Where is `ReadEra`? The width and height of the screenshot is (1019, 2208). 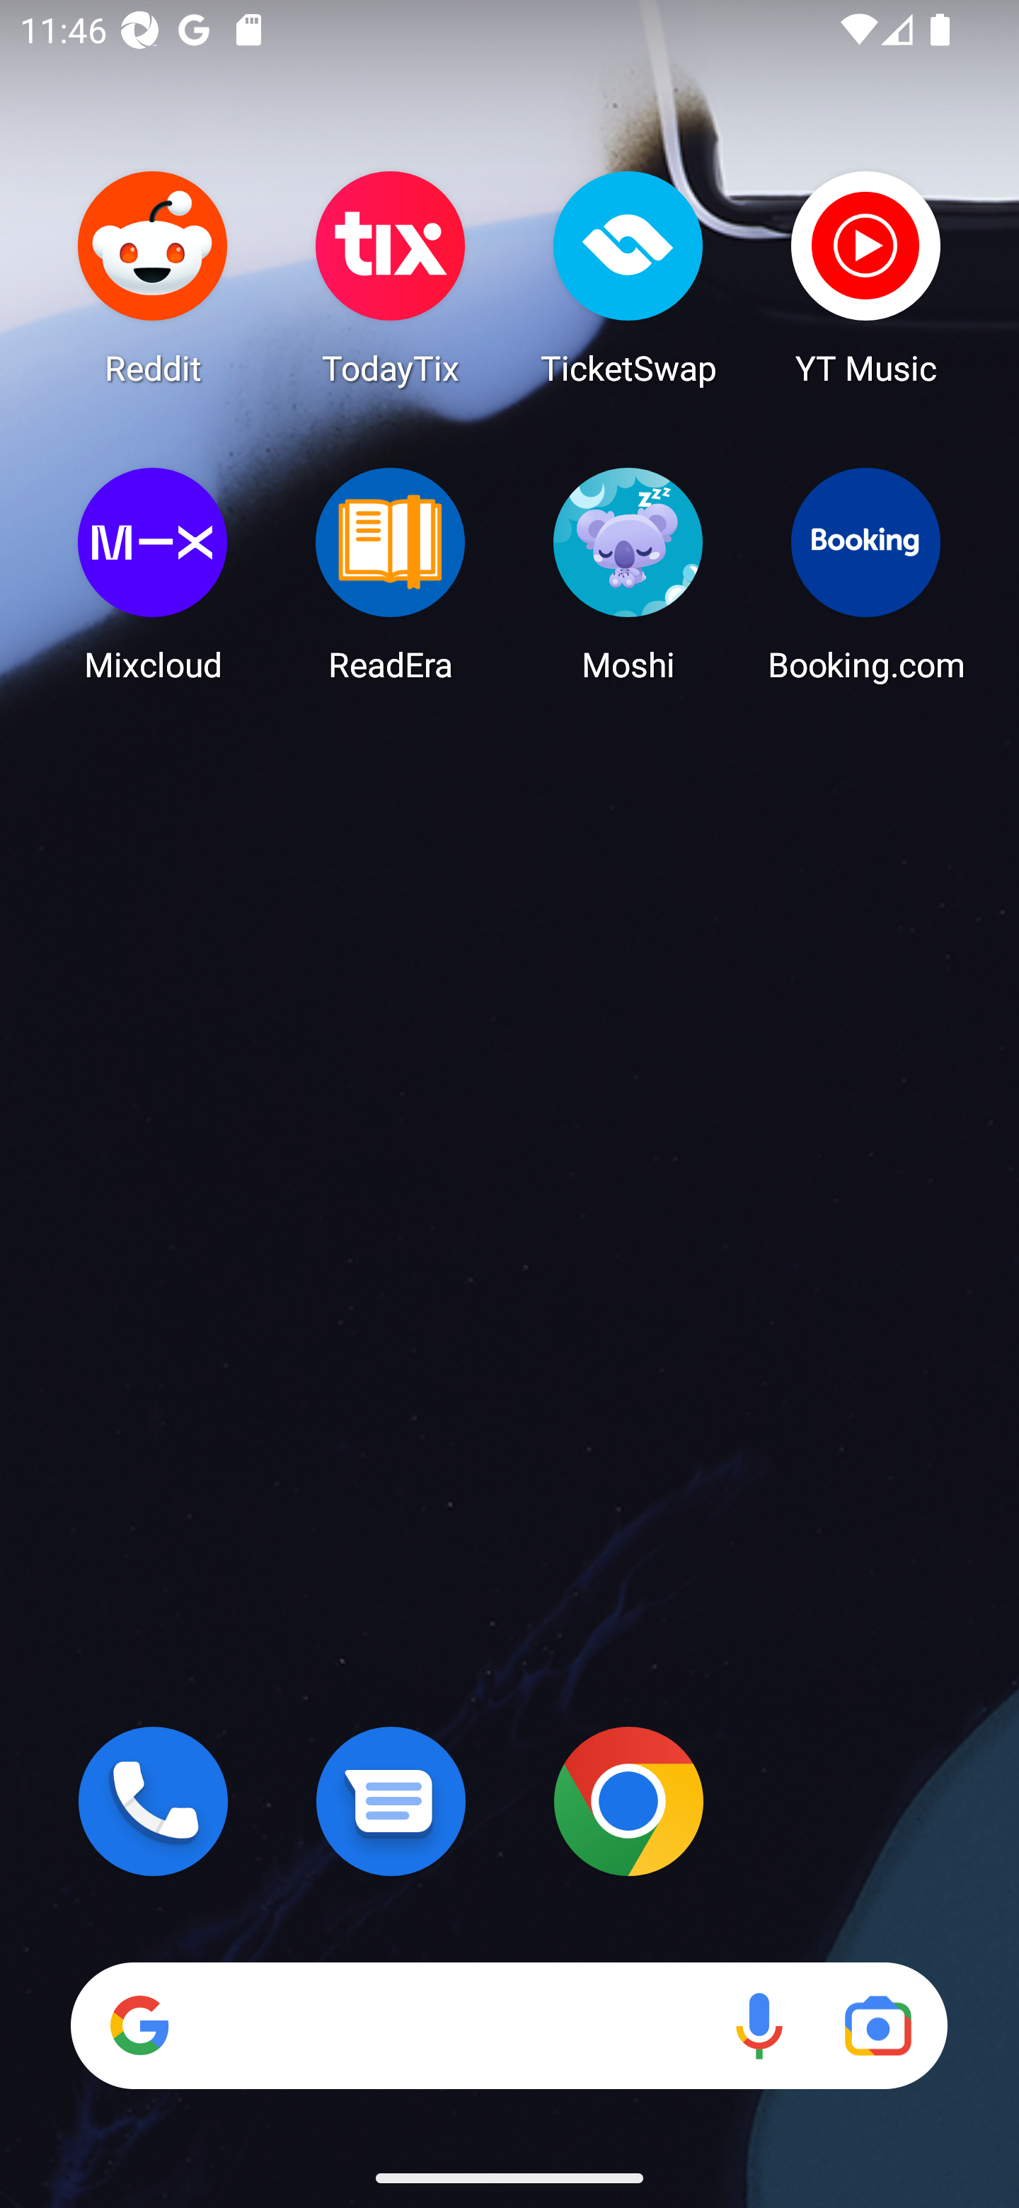 ReadEra is located at coordinates (391, 574).